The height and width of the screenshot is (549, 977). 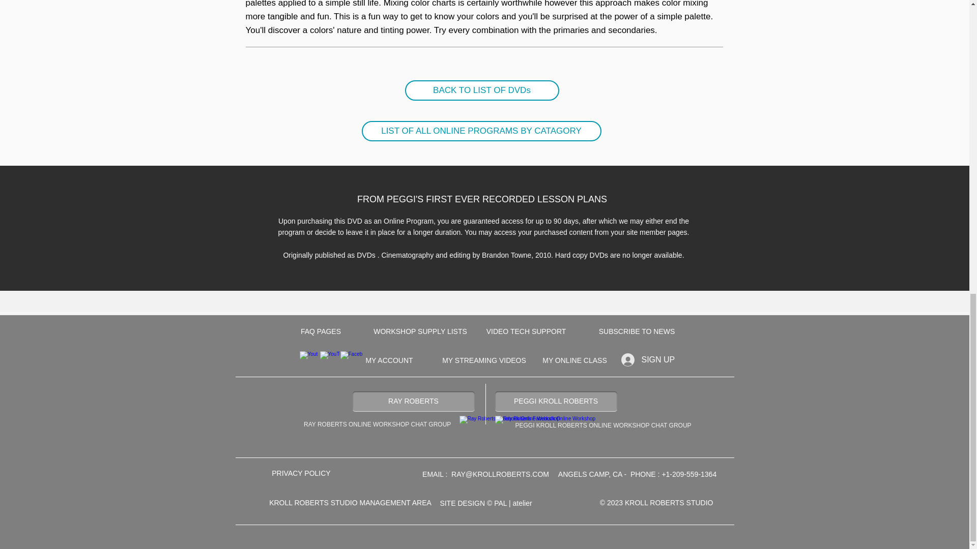 What do you see at coordinates (420, 331) in the screenshot?
I see `WORKSHOP SUPPLY LISTS` at bounding box center [420, 331].